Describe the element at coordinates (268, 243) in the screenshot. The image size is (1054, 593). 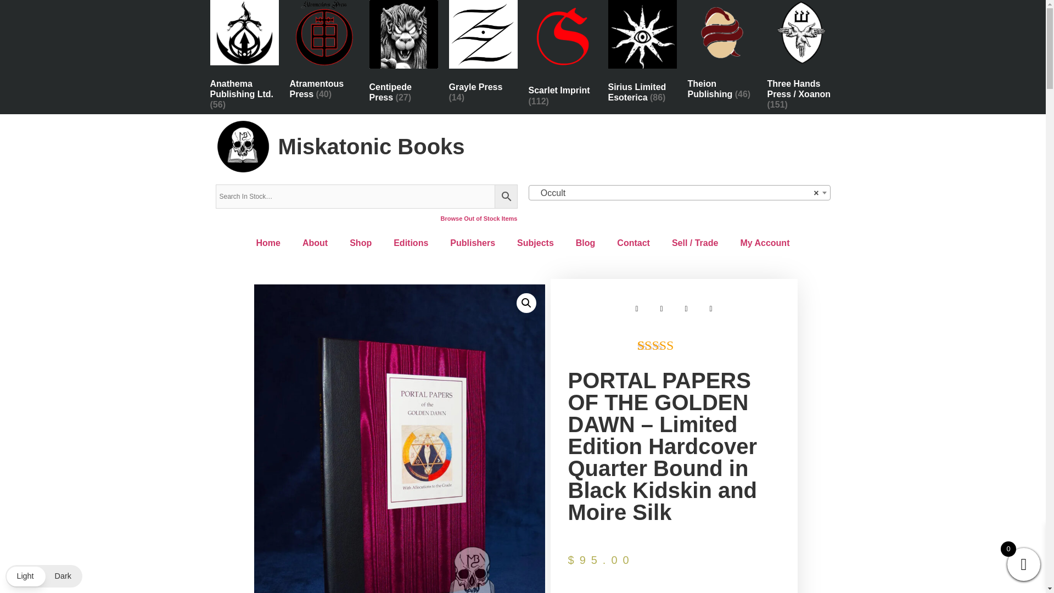
I see `Home` at that location.